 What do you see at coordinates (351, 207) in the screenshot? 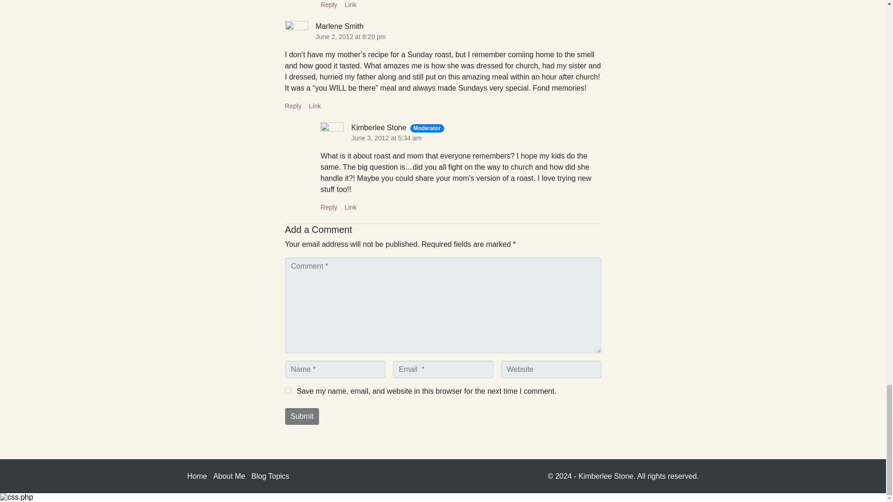
I see `Link` at bounding box center [351, 207].